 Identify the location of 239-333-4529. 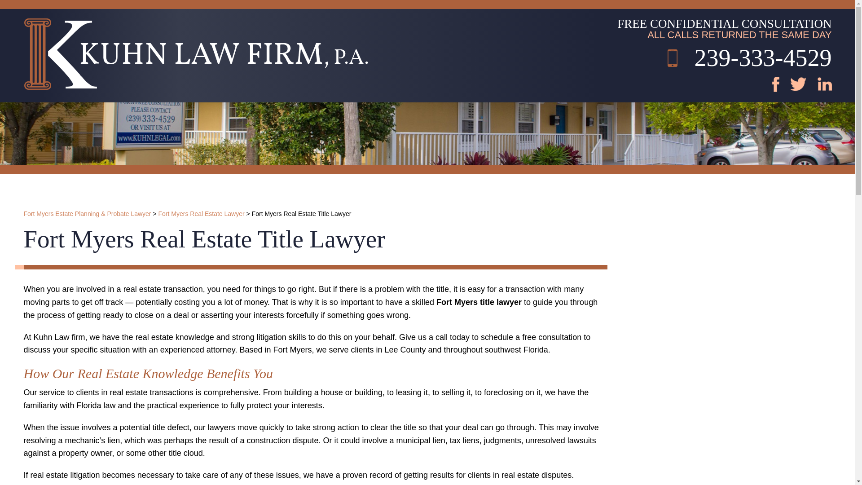
(749, 59).